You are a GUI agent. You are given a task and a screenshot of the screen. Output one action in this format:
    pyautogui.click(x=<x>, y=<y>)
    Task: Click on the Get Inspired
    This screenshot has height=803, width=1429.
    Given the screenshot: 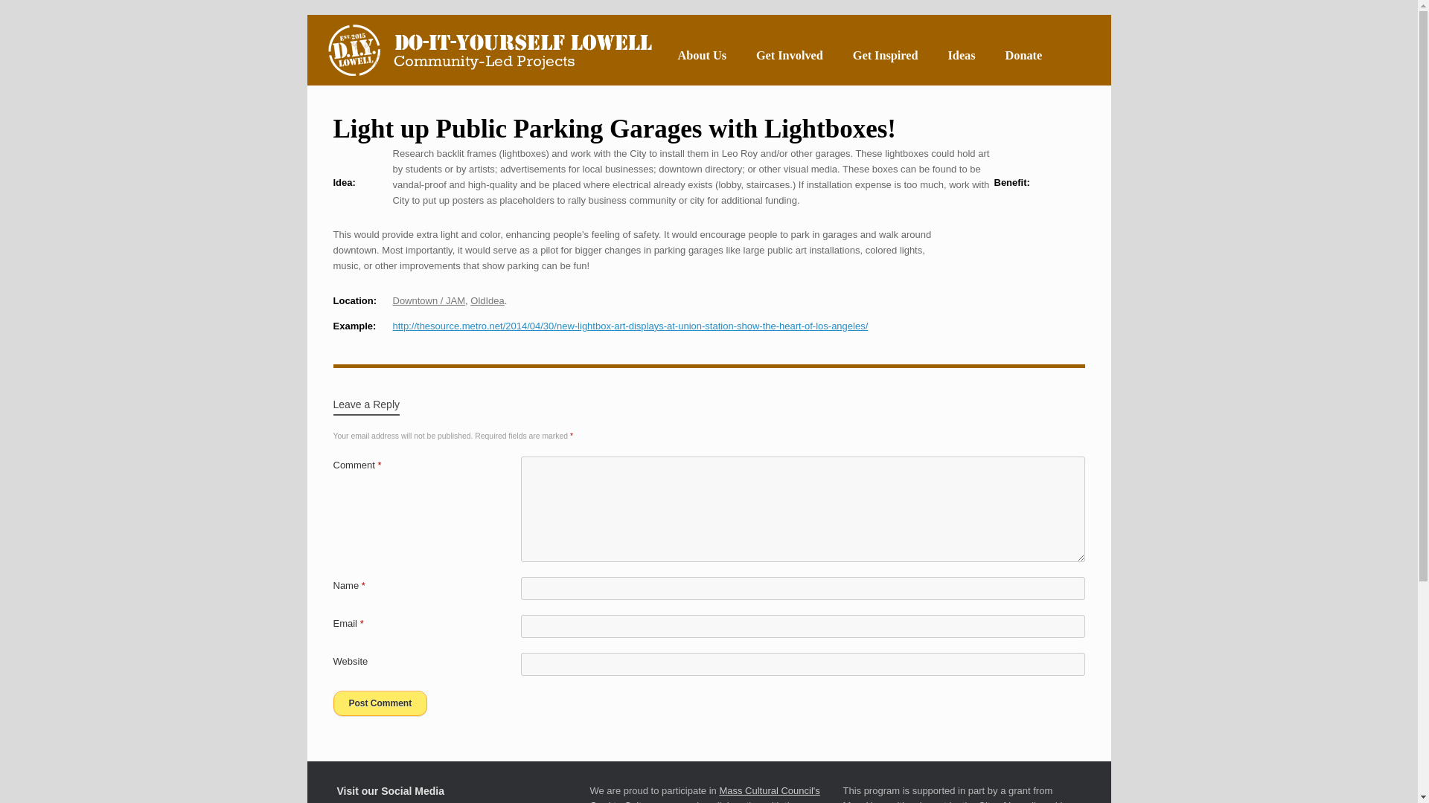 What is the action you would take?
    pyautogui.click(x=885, y=55)
    